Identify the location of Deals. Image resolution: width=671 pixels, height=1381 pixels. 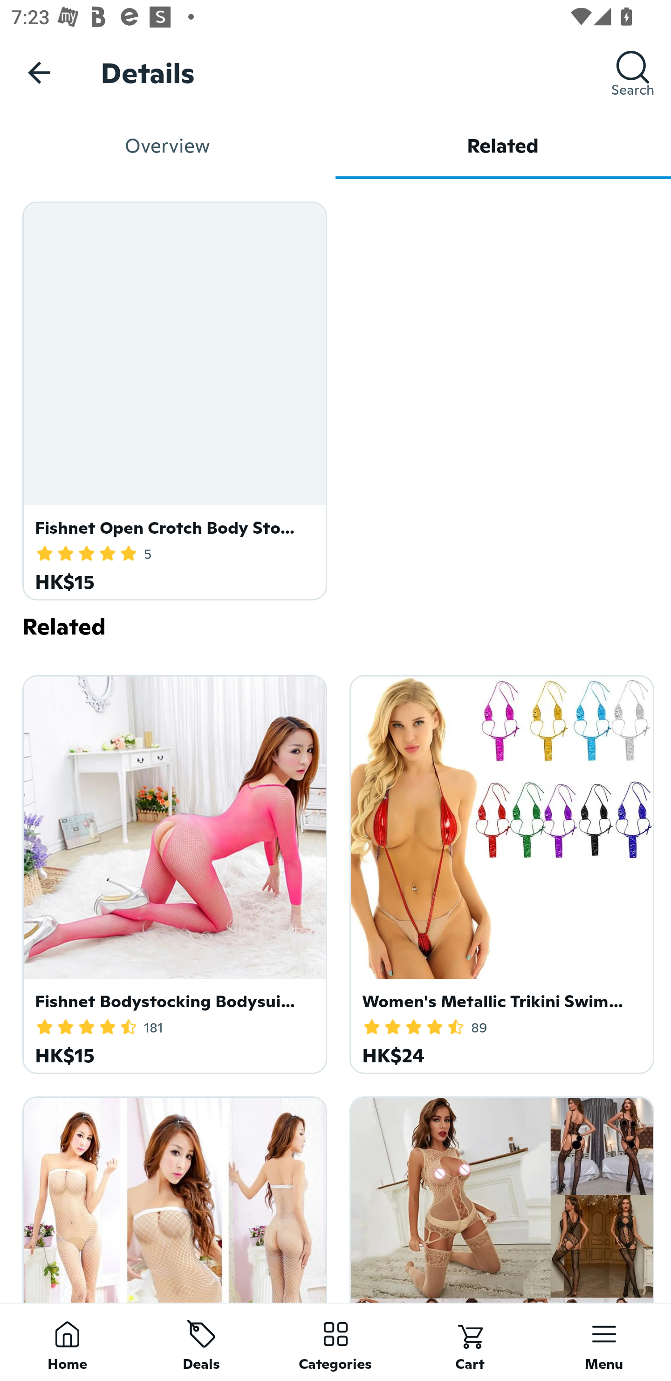
(201, 1342).